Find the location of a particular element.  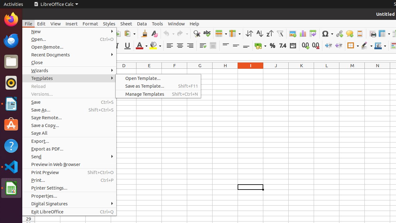

Percent is located at coordinates (272, 46).